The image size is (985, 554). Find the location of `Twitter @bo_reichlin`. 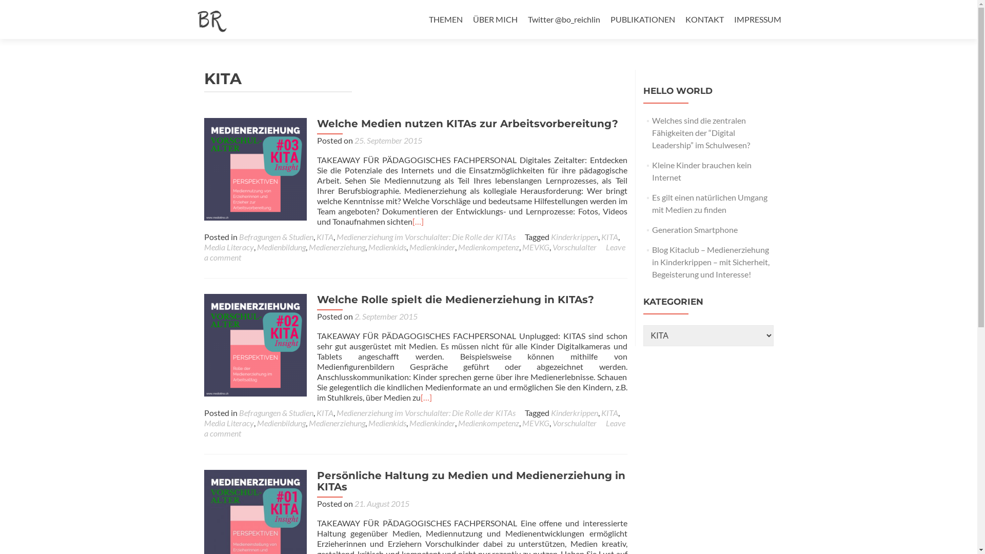

Twitter @bo_reichlin is located at coordinates (563, 19).